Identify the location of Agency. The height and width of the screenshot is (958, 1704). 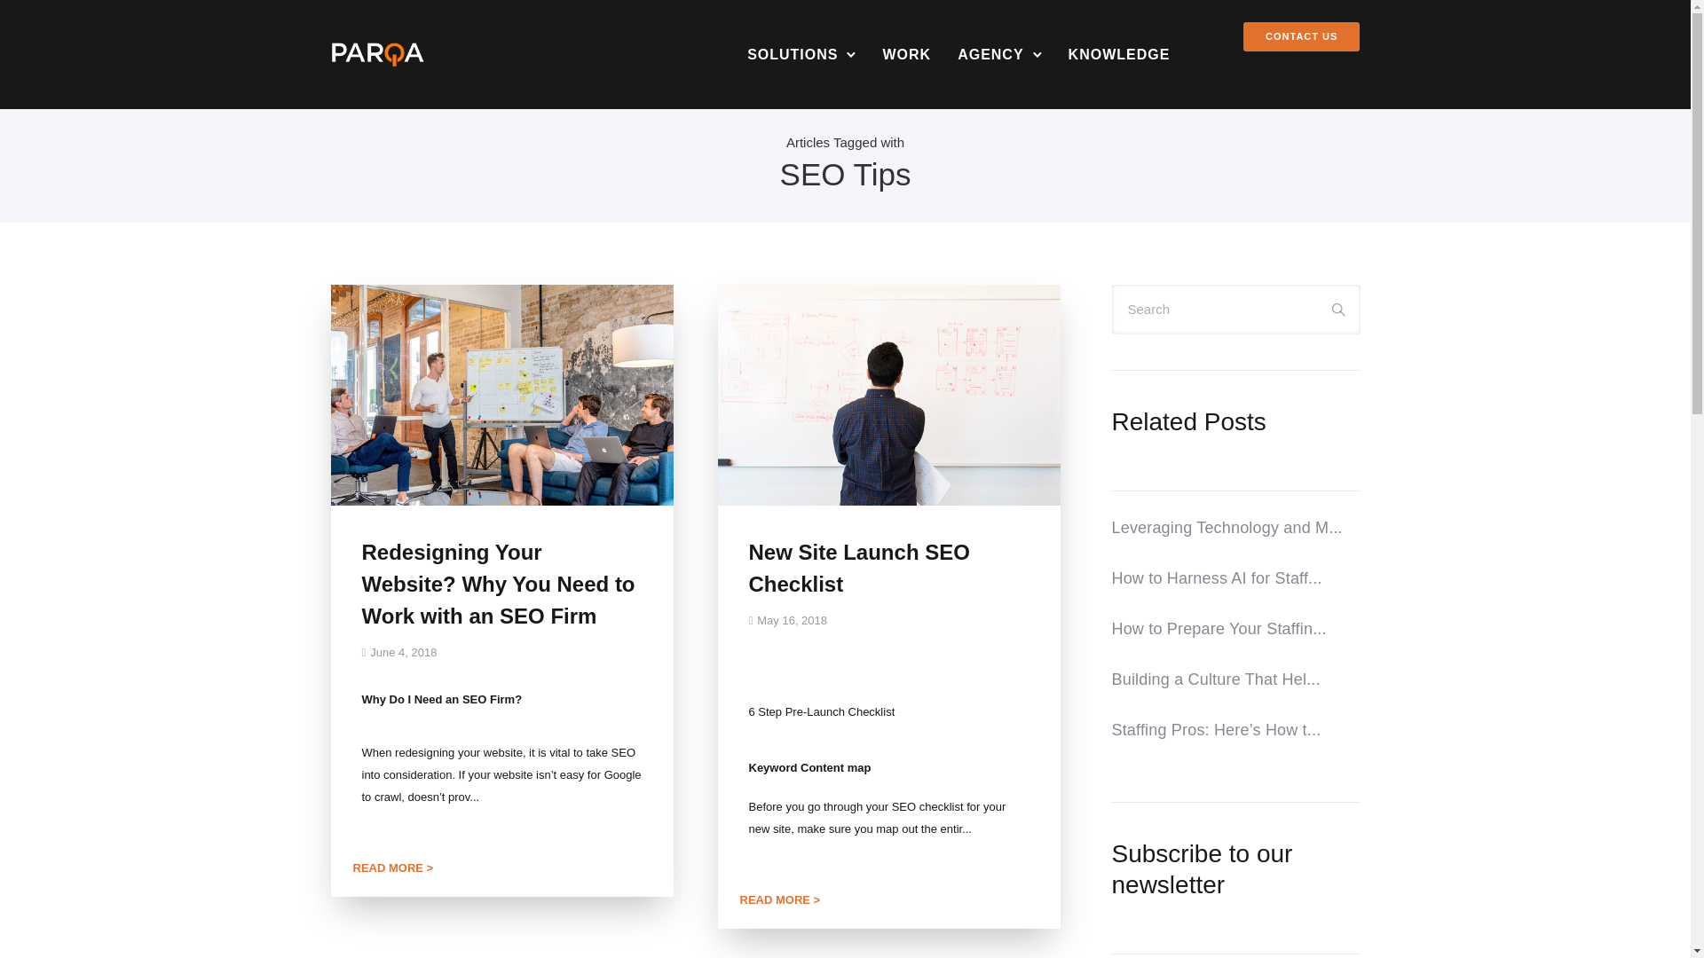
(990, 53).